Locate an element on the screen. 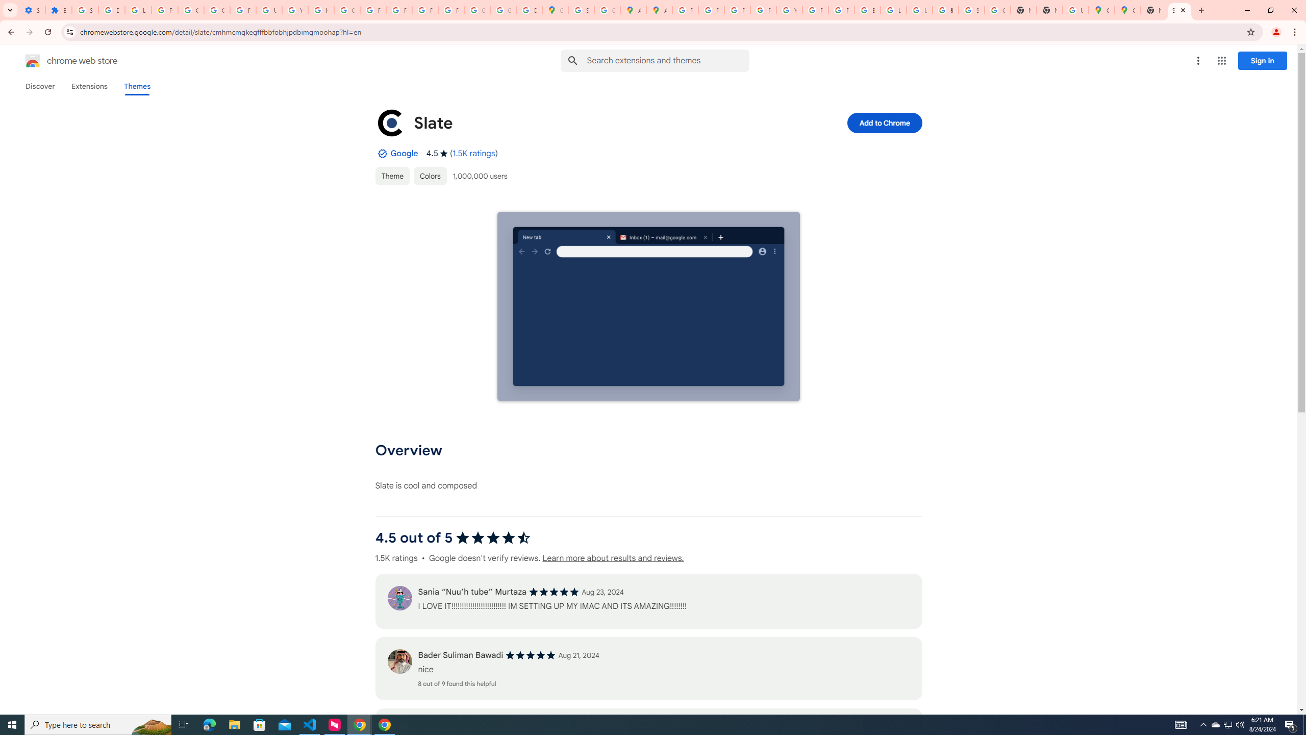 The image size is (1306, 735). Learn more about results and reviews. is located at coordinates (613, 558).